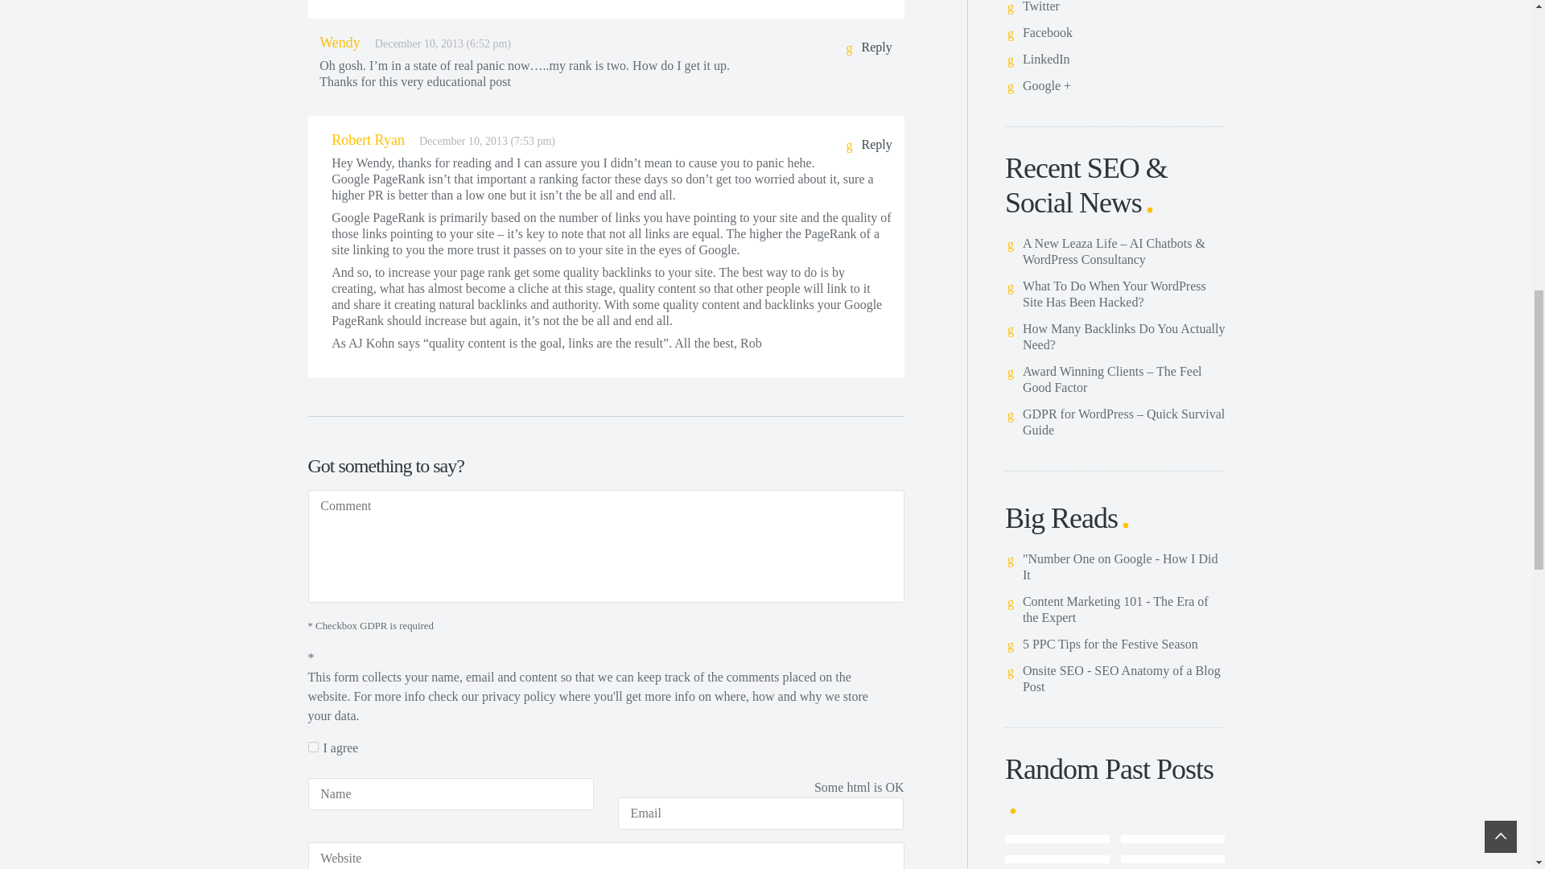 Image resolution: width=1545 pixels, height=869 pixels. Describe the element at coordinates (867, 48) in the screenshot. I see `Reply` at that location.